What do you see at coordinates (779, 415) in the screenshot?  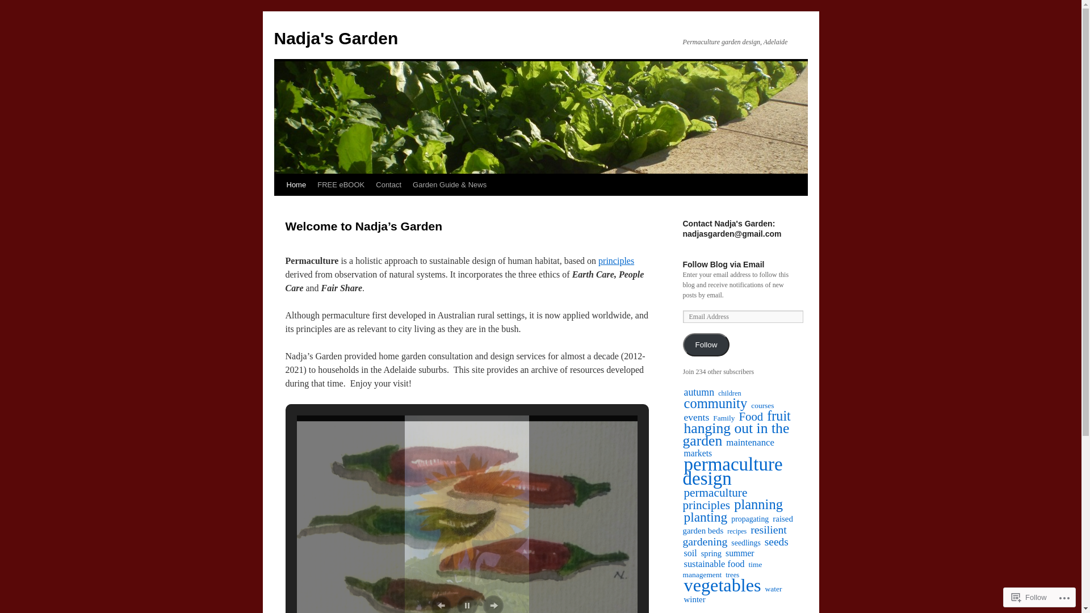 I see `fruit` at bounding box center [779, 415].